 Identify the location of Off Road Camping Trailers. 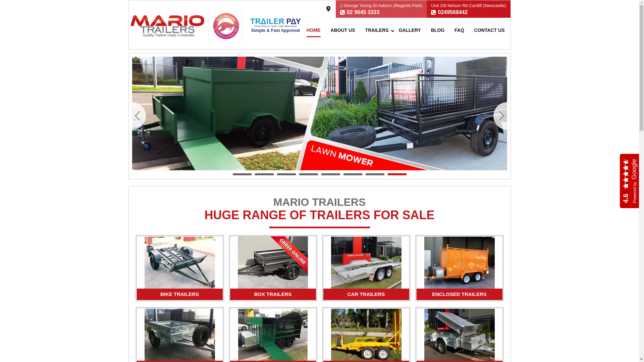
(459, 335).